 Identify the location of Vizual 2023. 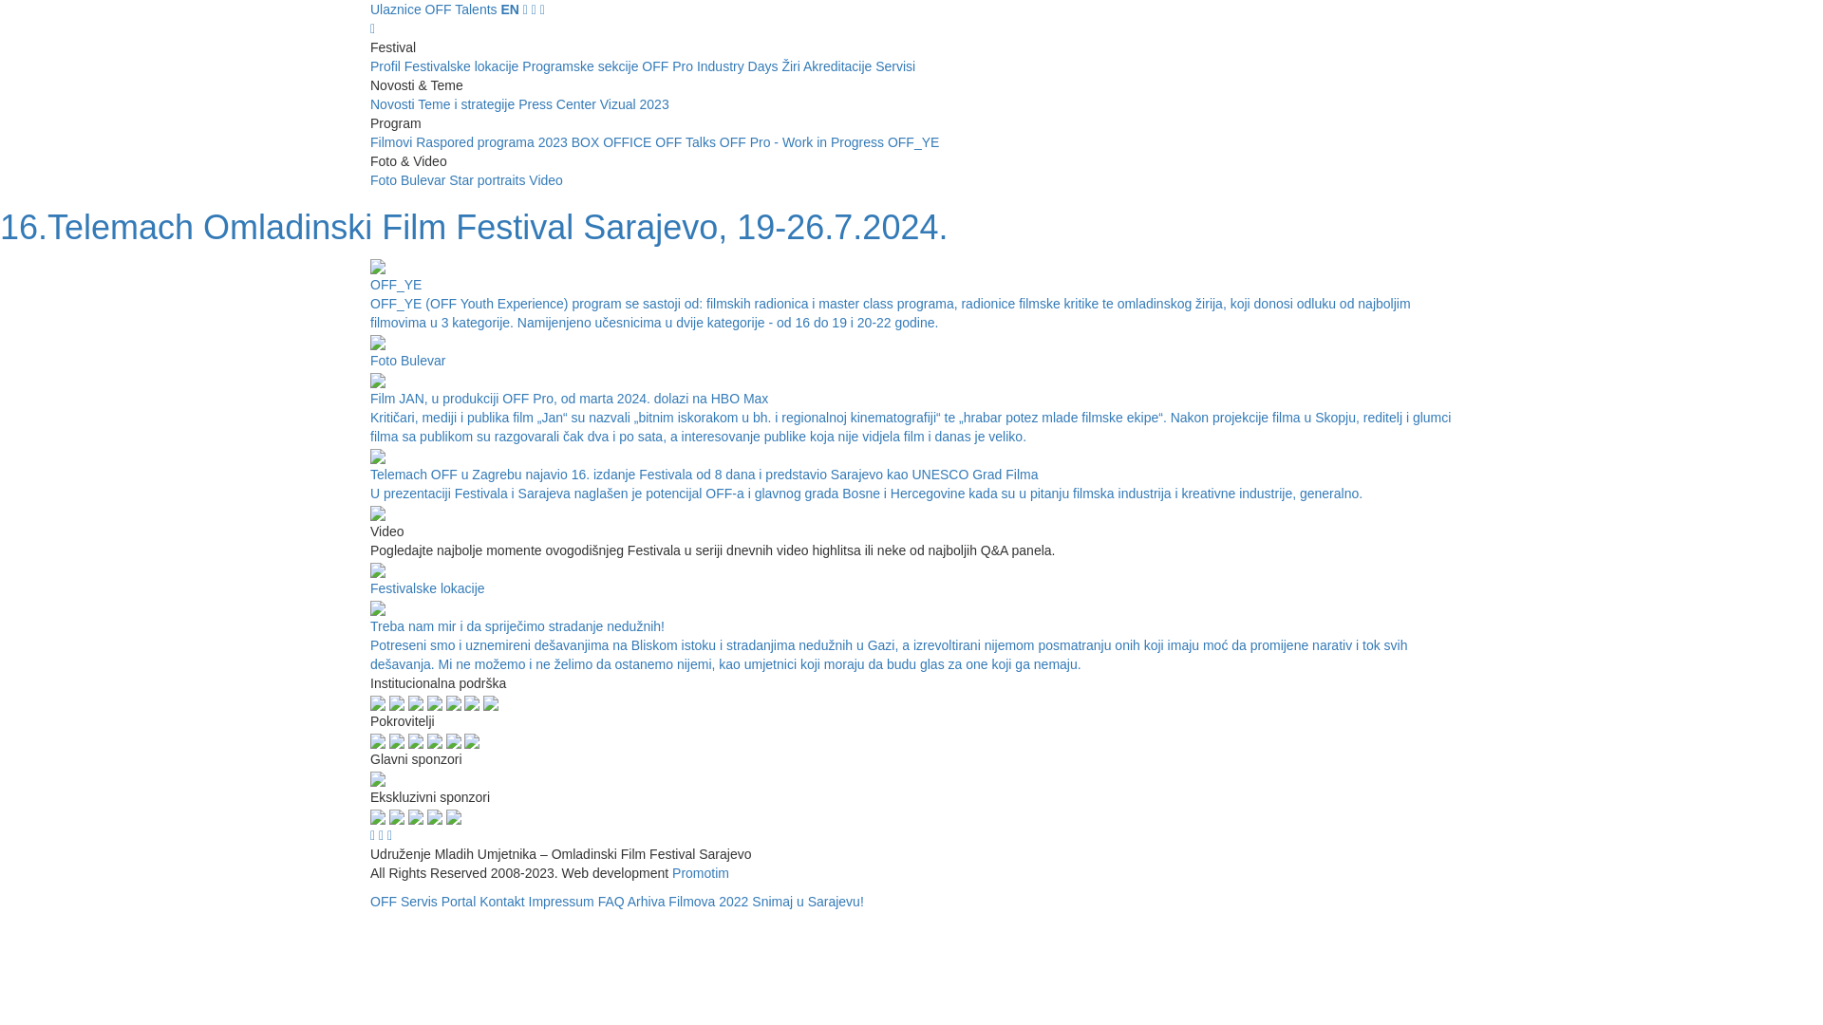
(634, 104).